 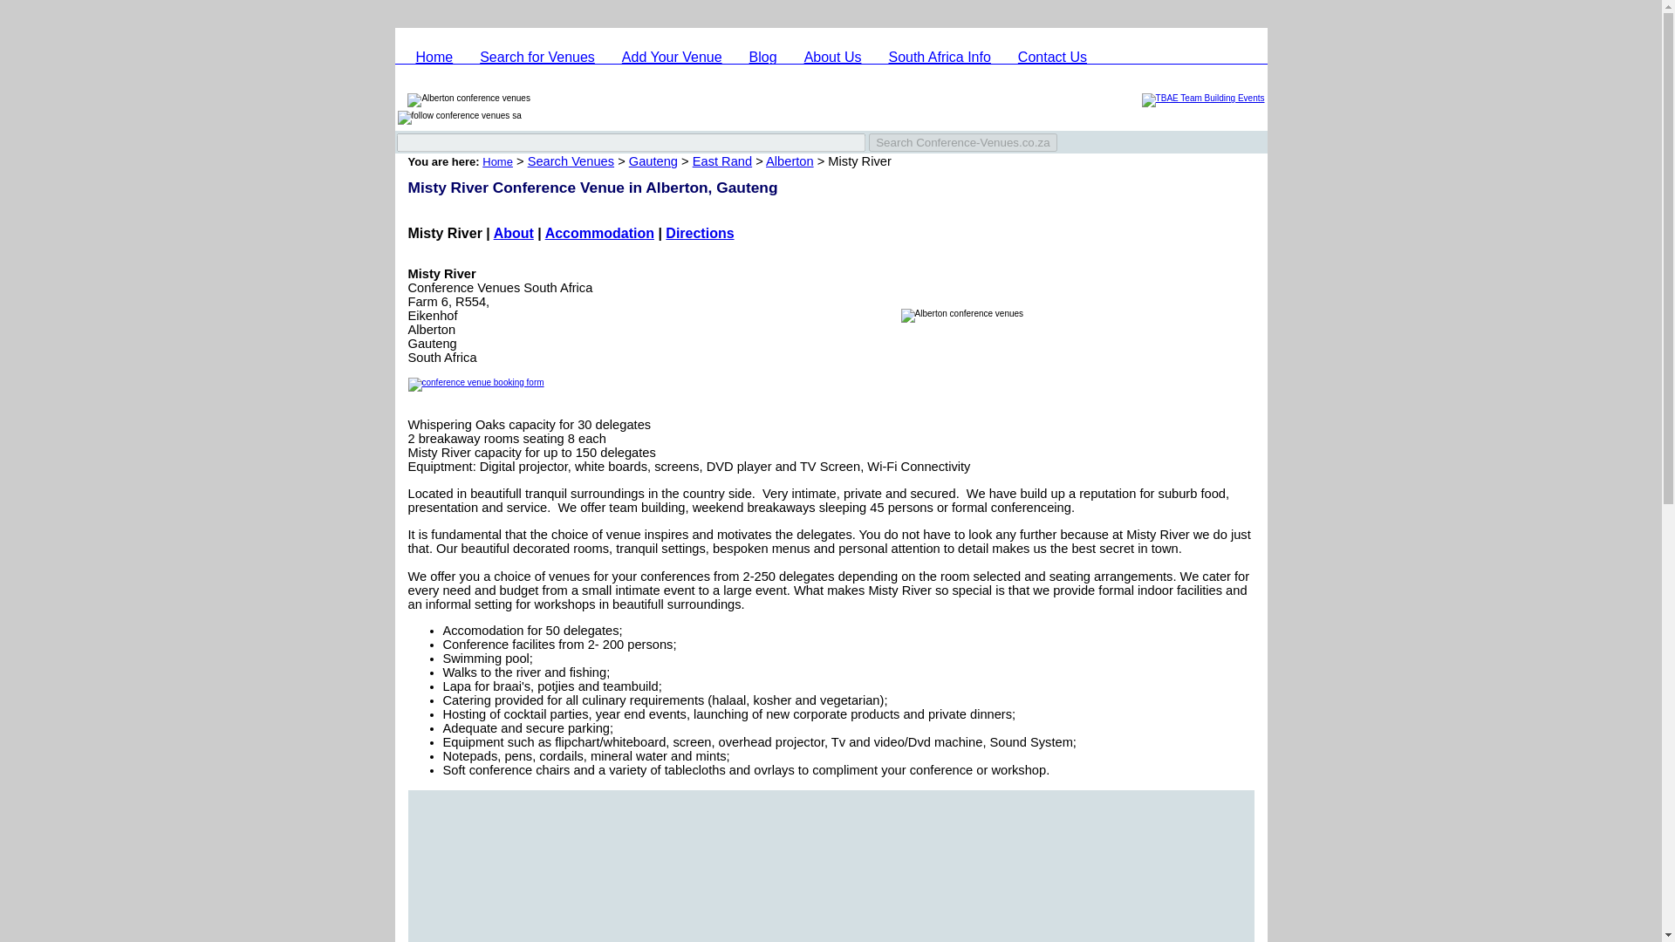 I want to click on Information on South Africa, so click(x=939, y=56).